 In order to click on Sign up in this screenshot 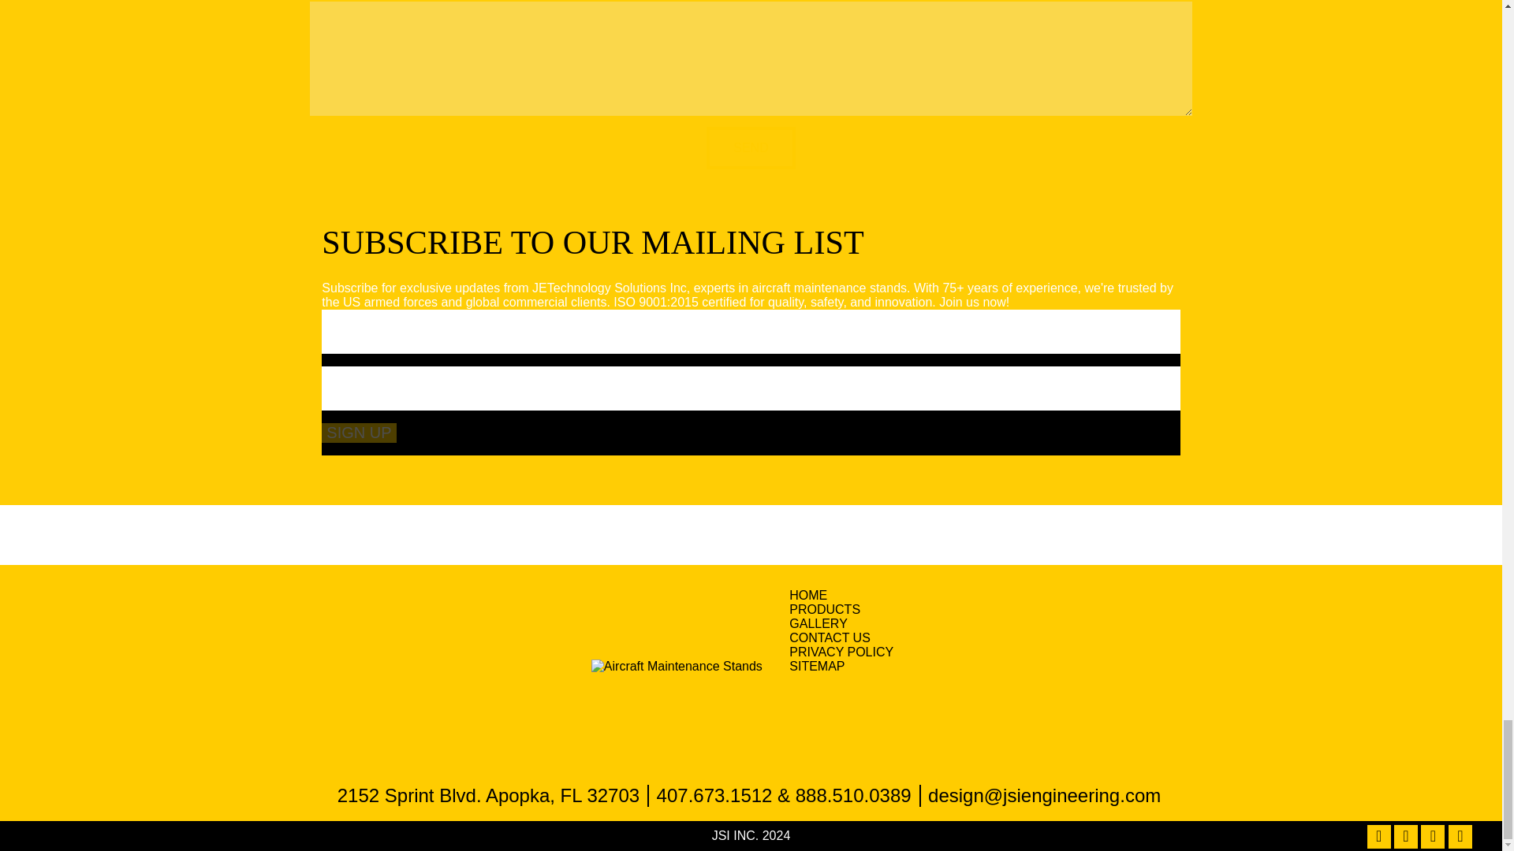, I will do `click(358, 432)`.